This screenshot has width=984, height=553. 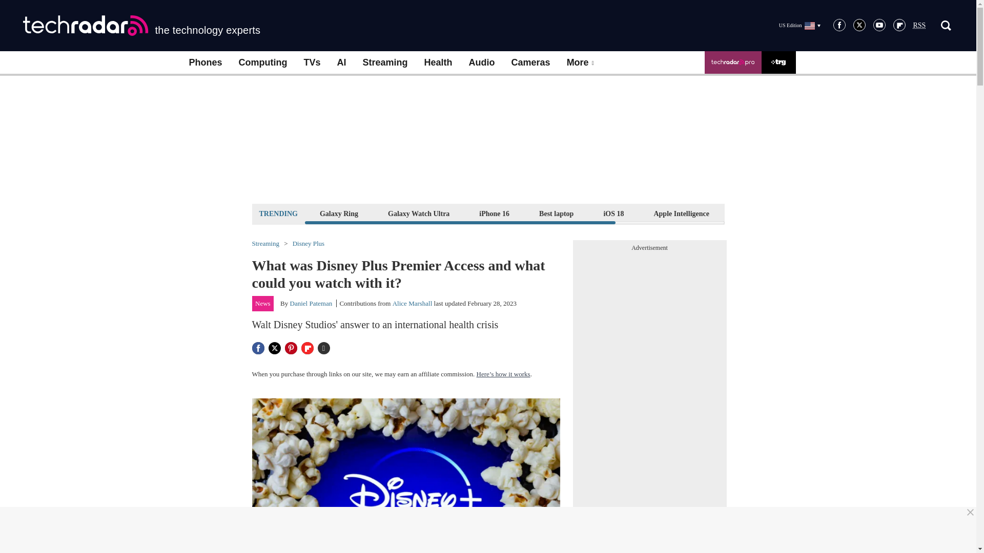 What do you see at coordinates (385, 62) in the screenshot?
I see `Streaming` at bounding box center [385, 62].